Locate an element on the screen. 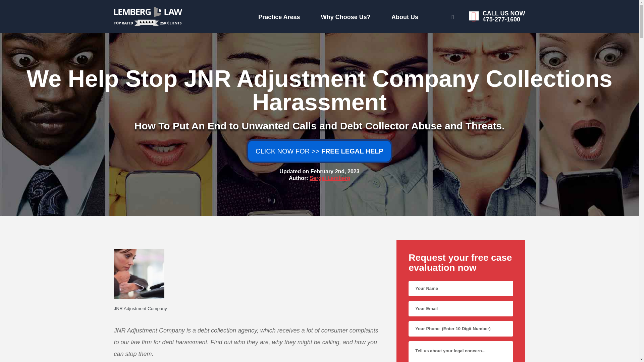 Image resolution: width=644 pixels, height=362 pixels. Practice Areas is located at coordinates (330, 178).